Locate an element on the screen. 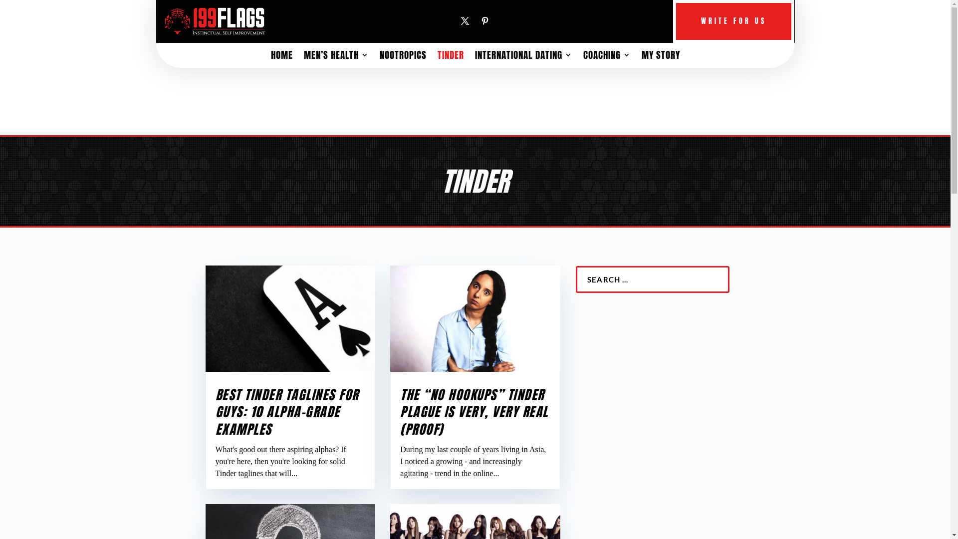  TINDER is located at coordinates (450, 57).